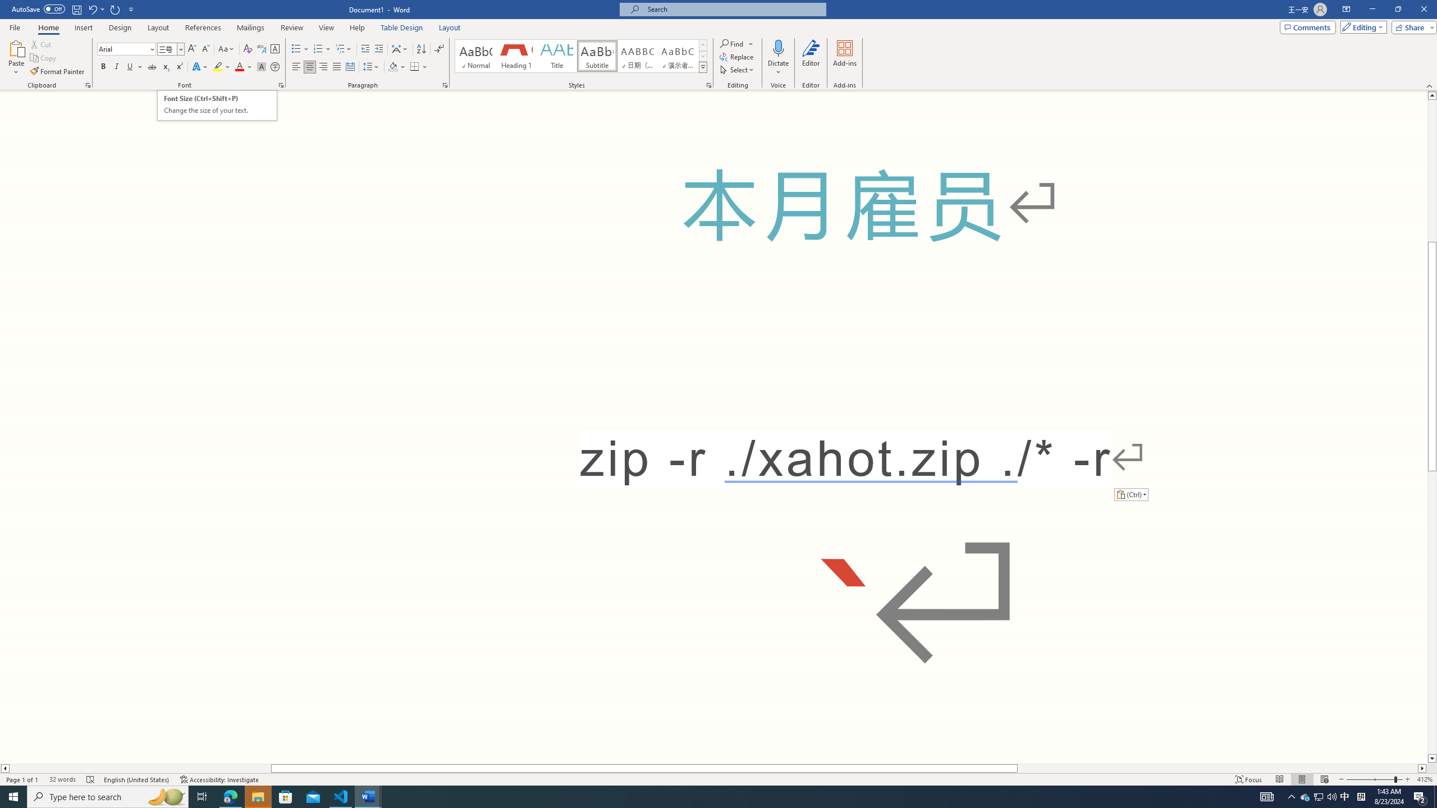 Image resolution: width=1437 pixels, height=808 pixels. Describe the element at coordinates (1432, 171) in the screenshot. I see `Page up` at that location.